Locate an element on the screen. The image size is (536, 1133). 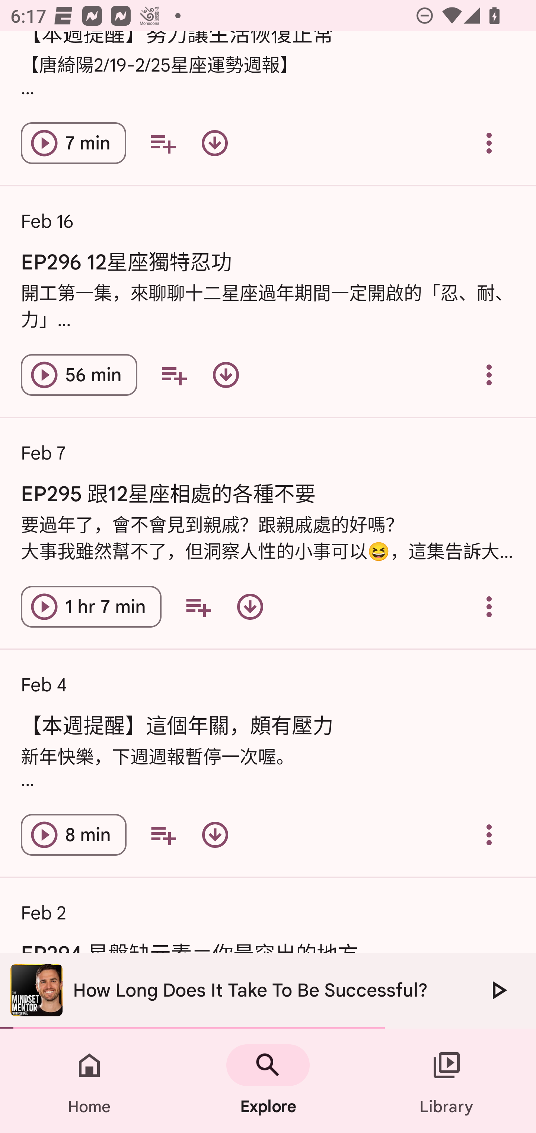
Play episode EP295 跟12星座相處的各種不要 1 hr 7 min is located at coordinates (91, 607).